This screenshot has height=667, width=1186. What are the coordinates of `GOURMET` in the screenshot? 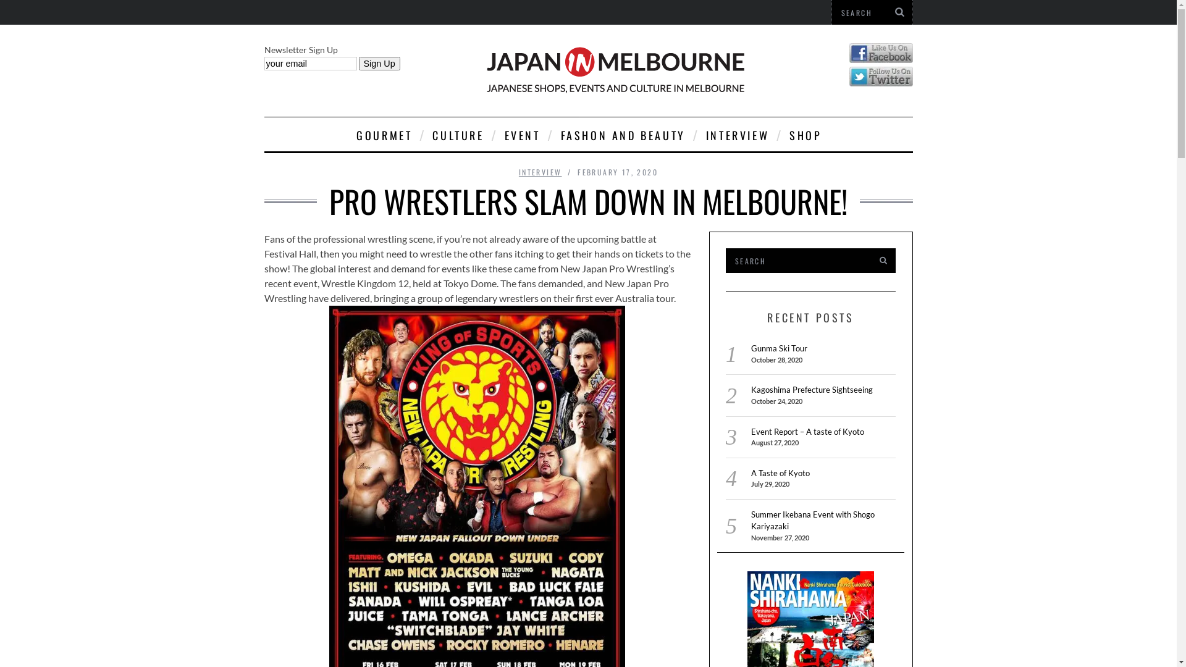 It's located at (383, 135).